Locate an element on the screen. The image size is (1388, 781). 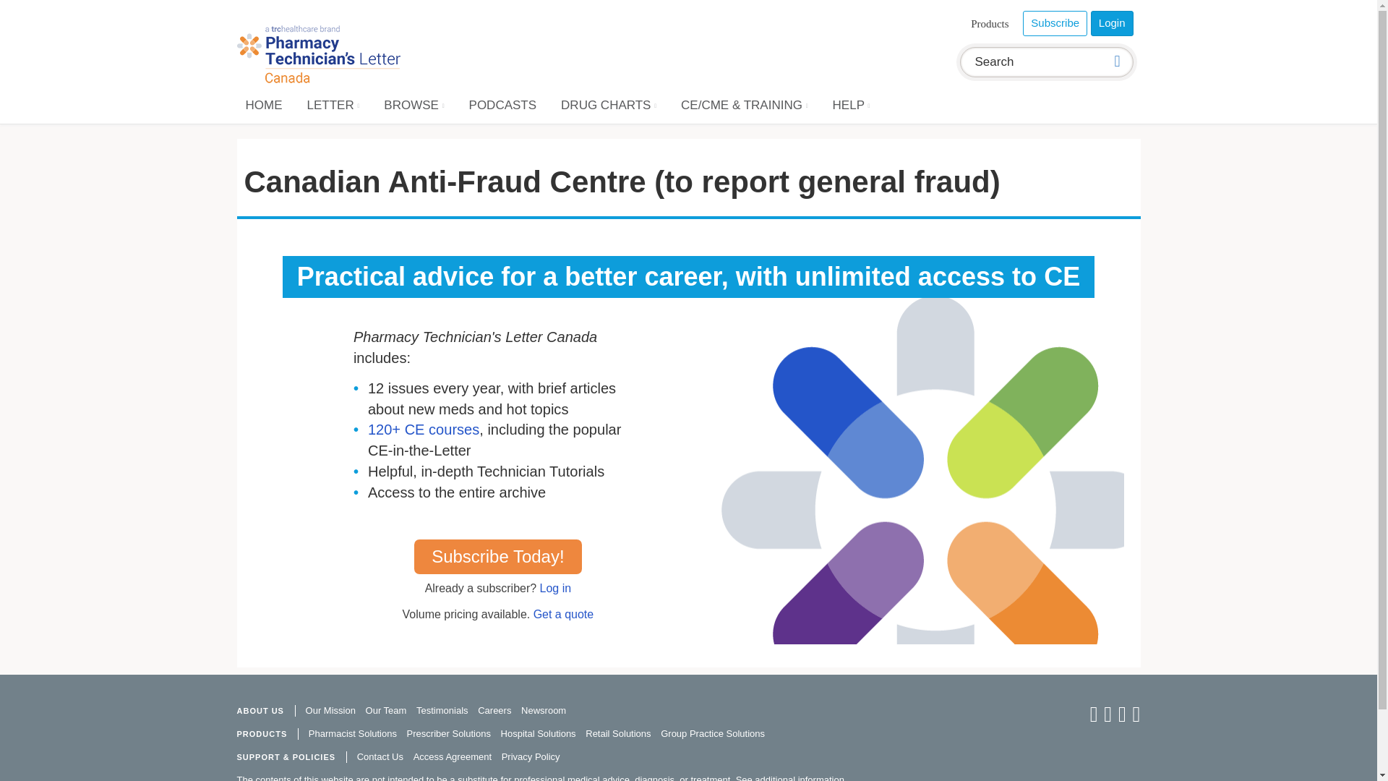
Login is located at coordinates (1112, 23).